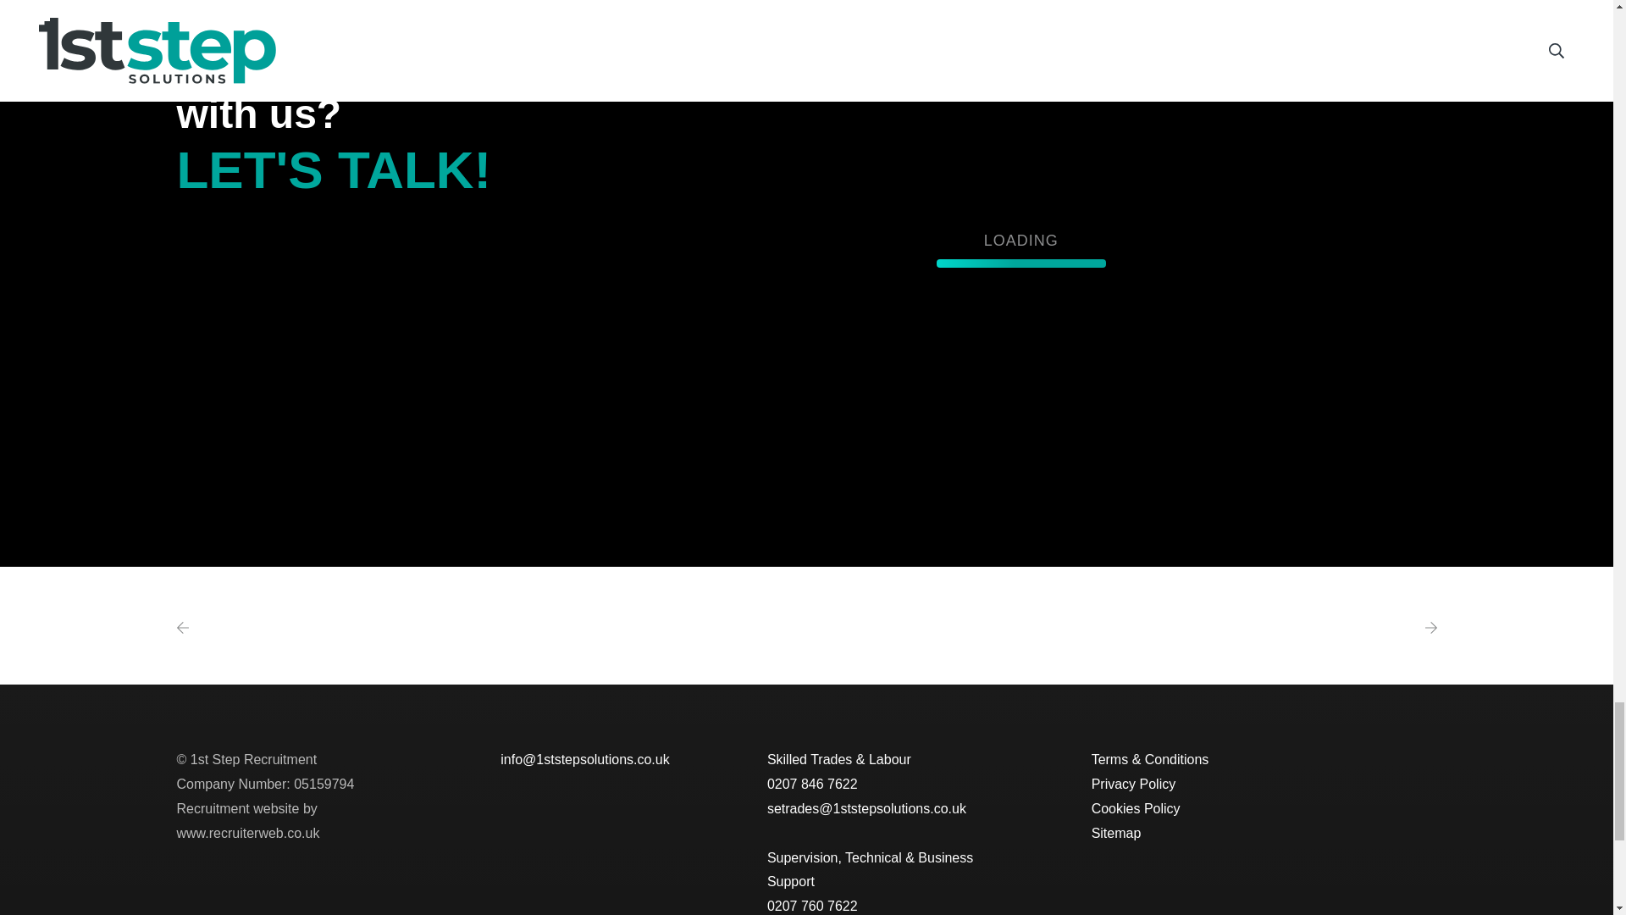 The width and height of the screenshot is (1626, 915). What do you see at coordinates (247, 821) in the screenshot?
I see `RecruiterWEB` at bounding box center [247, 821].